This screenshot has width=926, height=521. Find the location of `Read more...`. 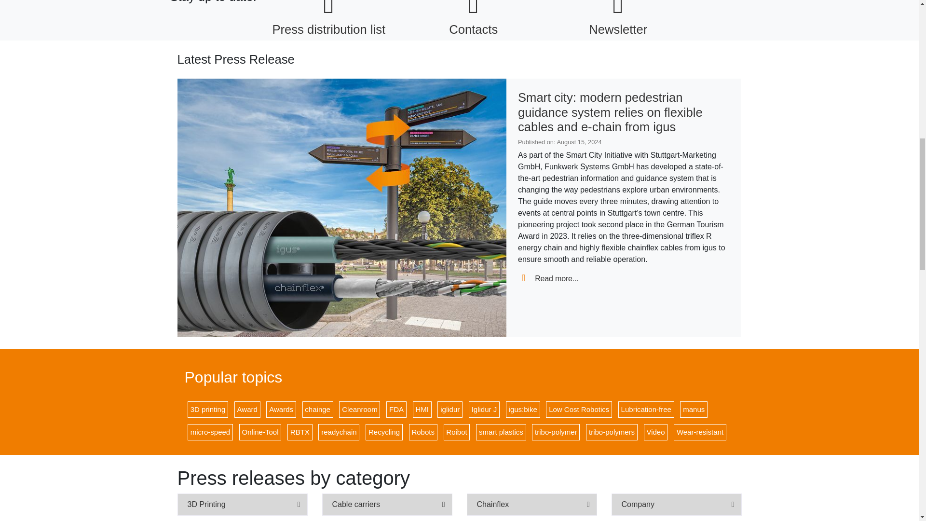

Read more... is located at coordinates (548, 279).